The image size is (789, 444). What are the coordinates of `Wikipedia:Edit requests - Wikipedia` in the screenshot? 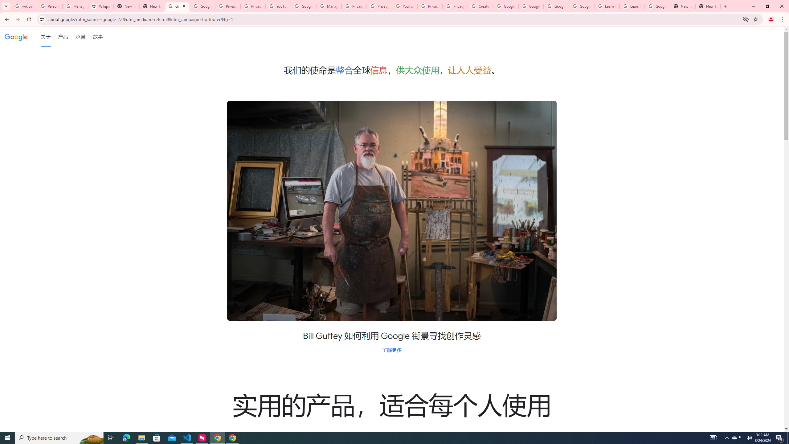 It's located at (101, 6).